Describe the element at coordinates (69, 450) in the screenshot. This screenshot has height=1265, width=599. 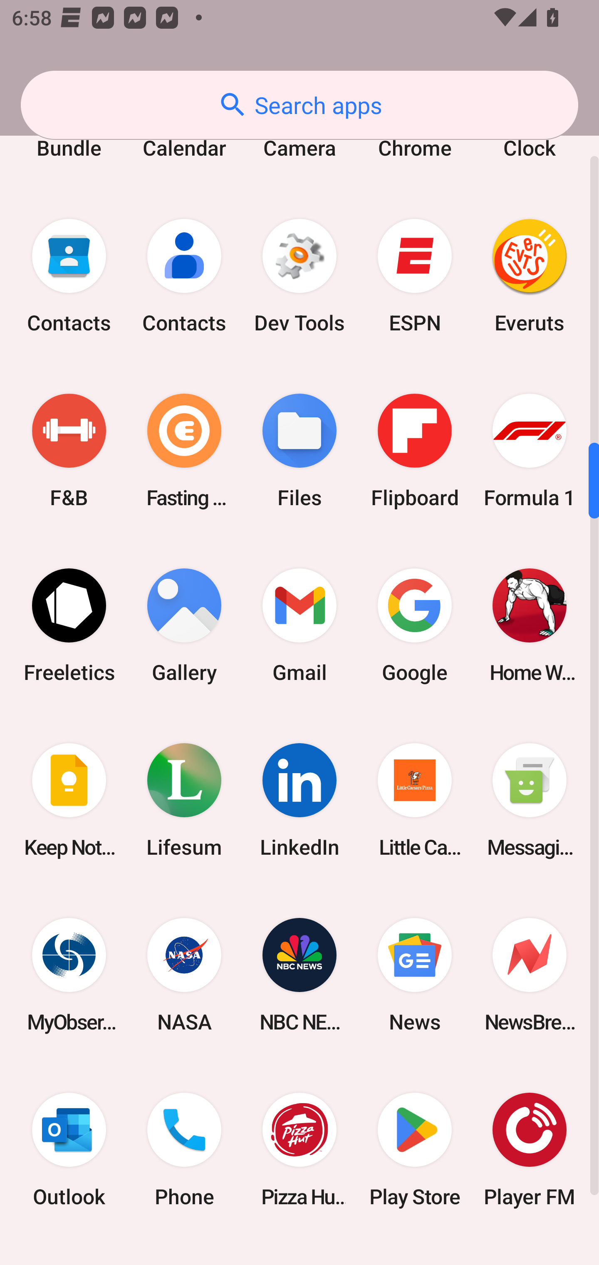
I see `F&B` at that location.